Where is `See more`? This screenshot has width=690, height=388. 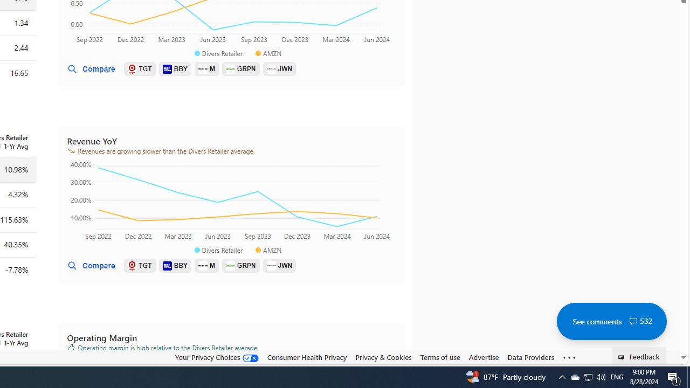 See more is located at coordinates (569, 358).